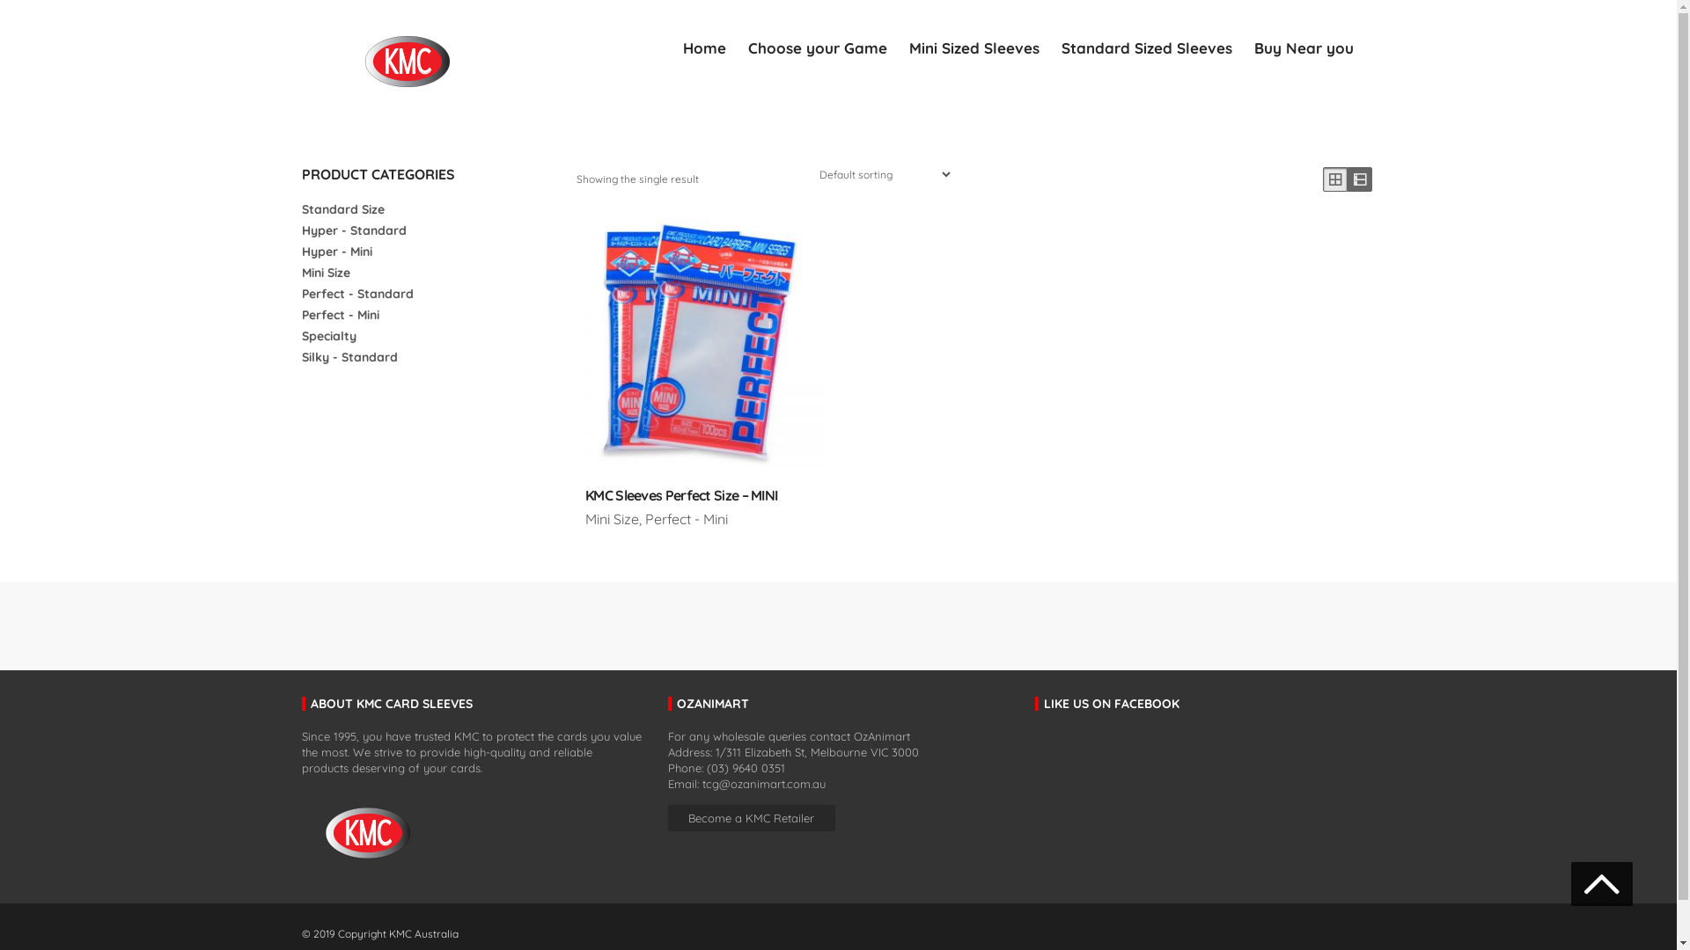 The image size is (1690, 950). What do you see at coordinates (687, 519) in the screenshot?
I see `Perfect - Mini` at bounding box center [687, 519].